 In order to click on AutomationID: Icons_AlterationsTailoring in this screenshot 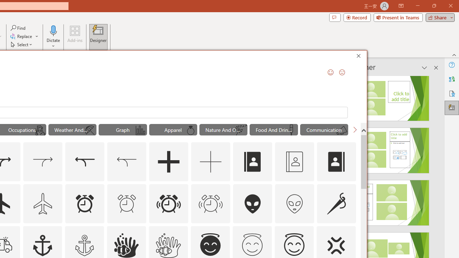, I will do `click(336, 204)`.